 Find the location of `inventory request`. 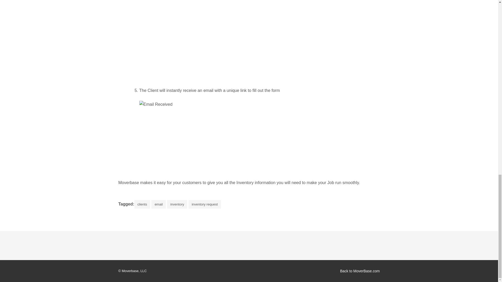

inventory request is located at coordinates (204, 204).